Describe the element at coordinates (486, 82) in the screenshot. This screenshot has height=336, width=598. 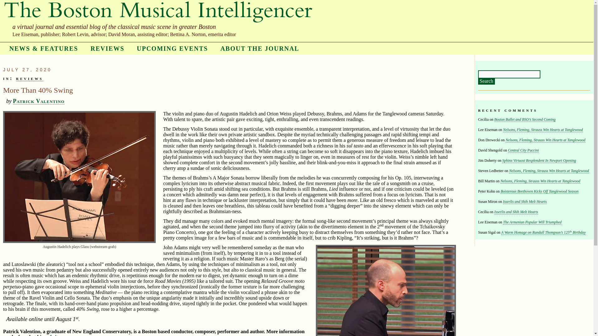
I see `Search` at that location.